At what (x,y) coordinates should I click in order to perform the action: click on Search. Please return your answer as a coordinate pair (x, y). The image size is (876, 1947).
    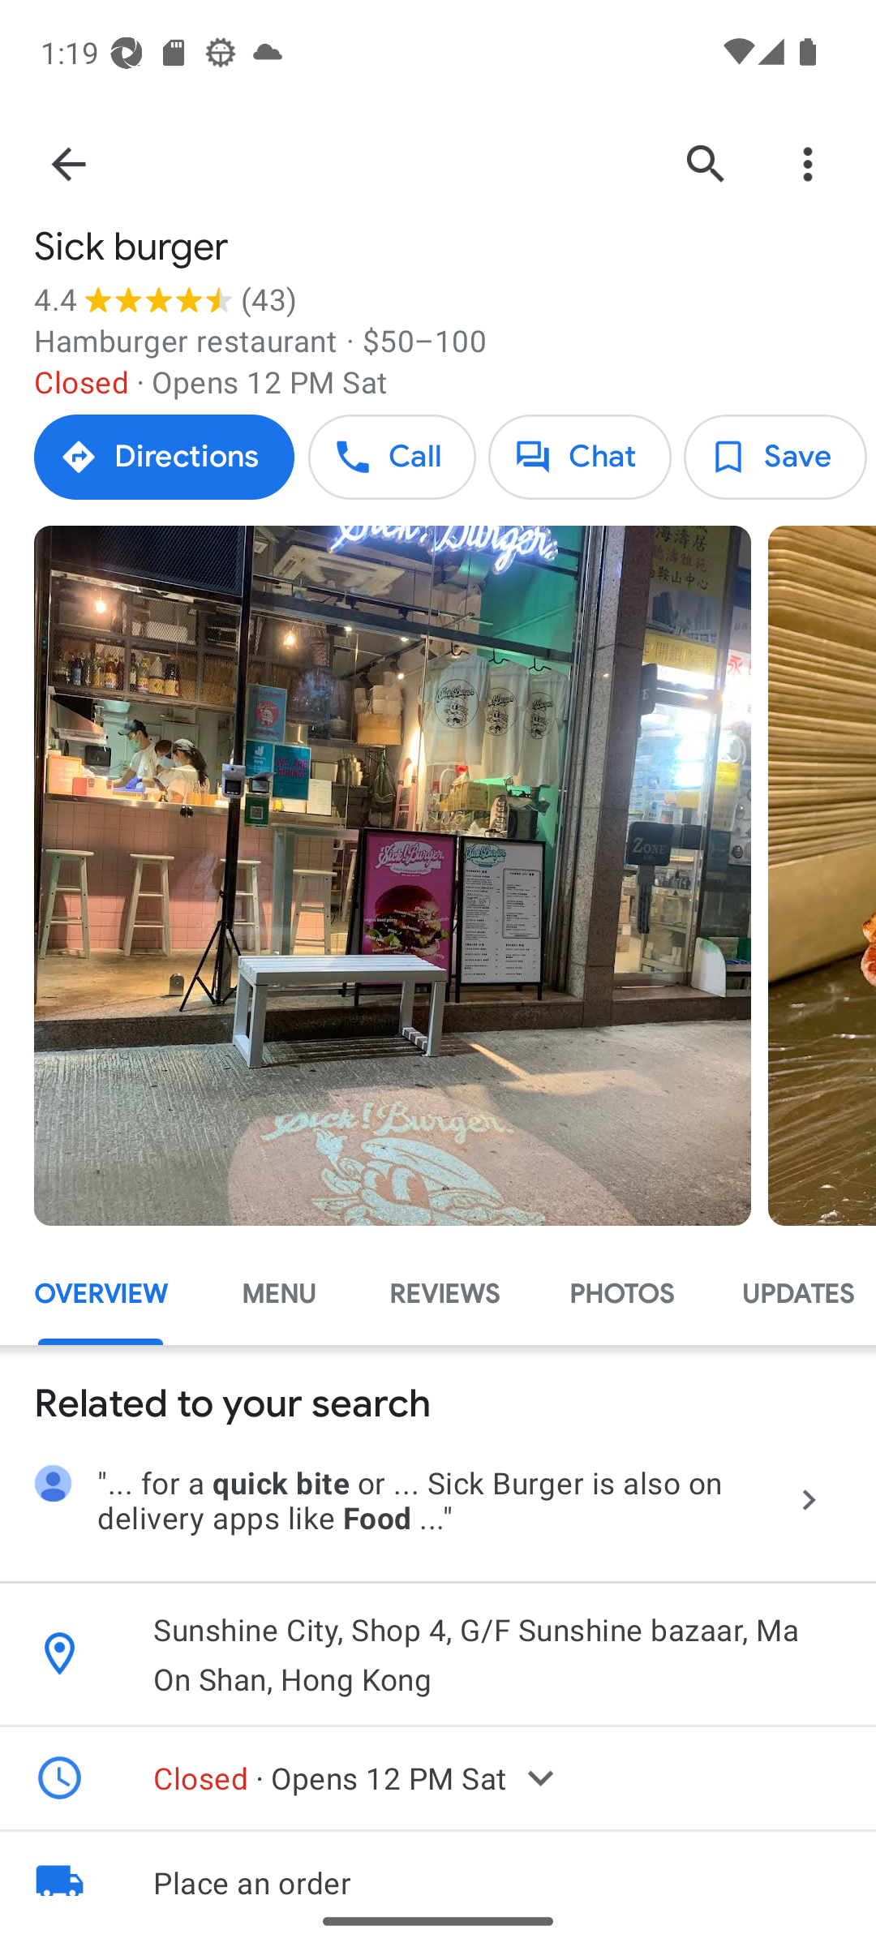
    Looking at the image, I should click on (706, 164).